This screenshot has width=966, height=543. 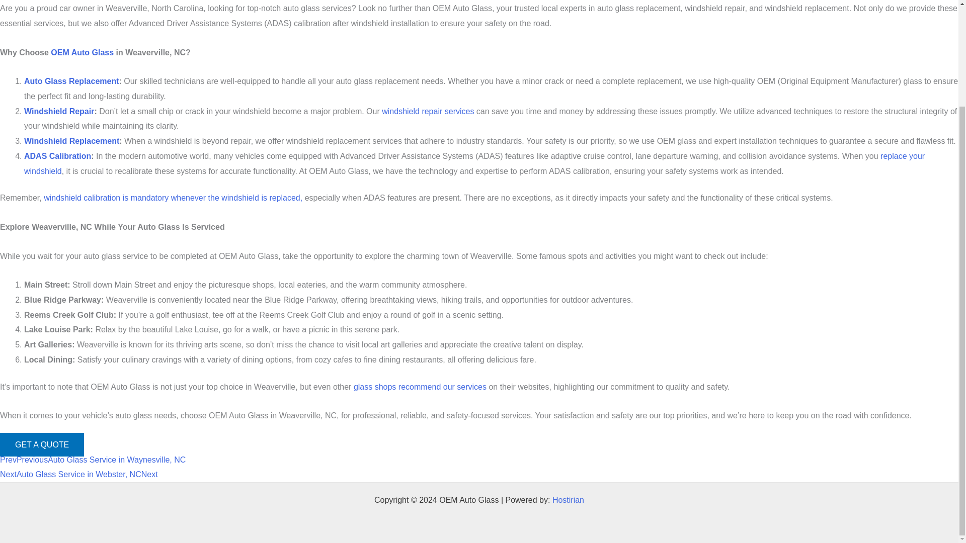 I want to click on NextAuto Glass Service in Webster, NCNext, so click(x=79, y=474).